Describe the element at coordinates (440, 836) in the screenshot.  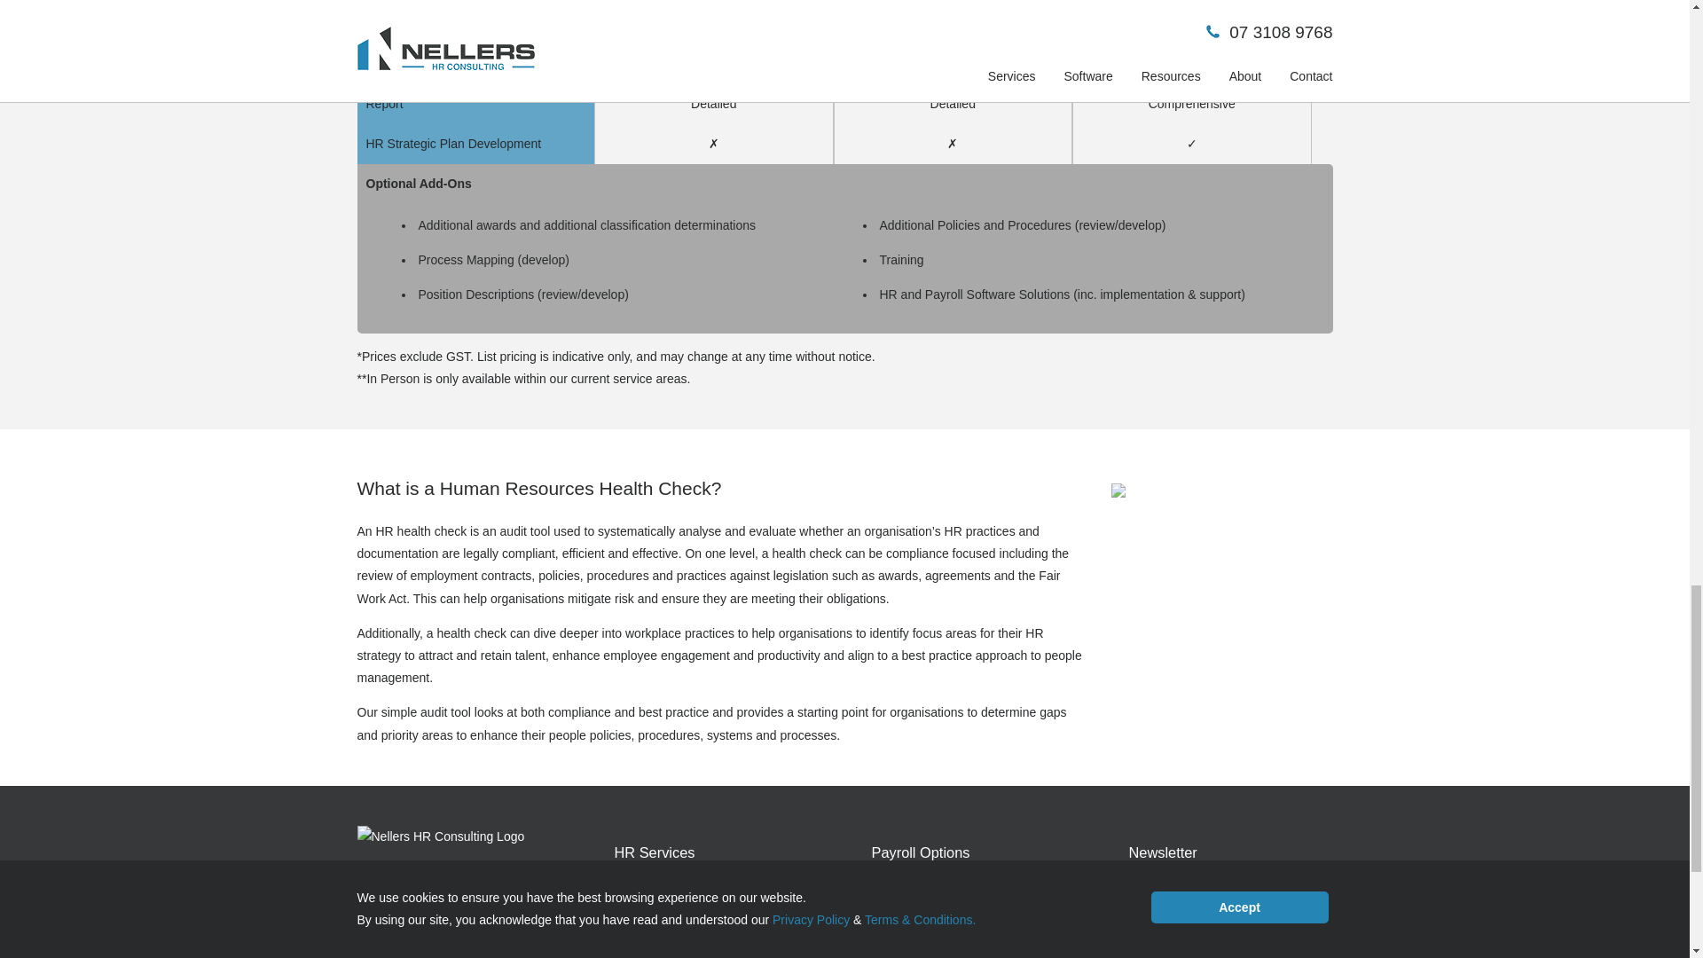
I see `Nellers HR Consulting` at that location.